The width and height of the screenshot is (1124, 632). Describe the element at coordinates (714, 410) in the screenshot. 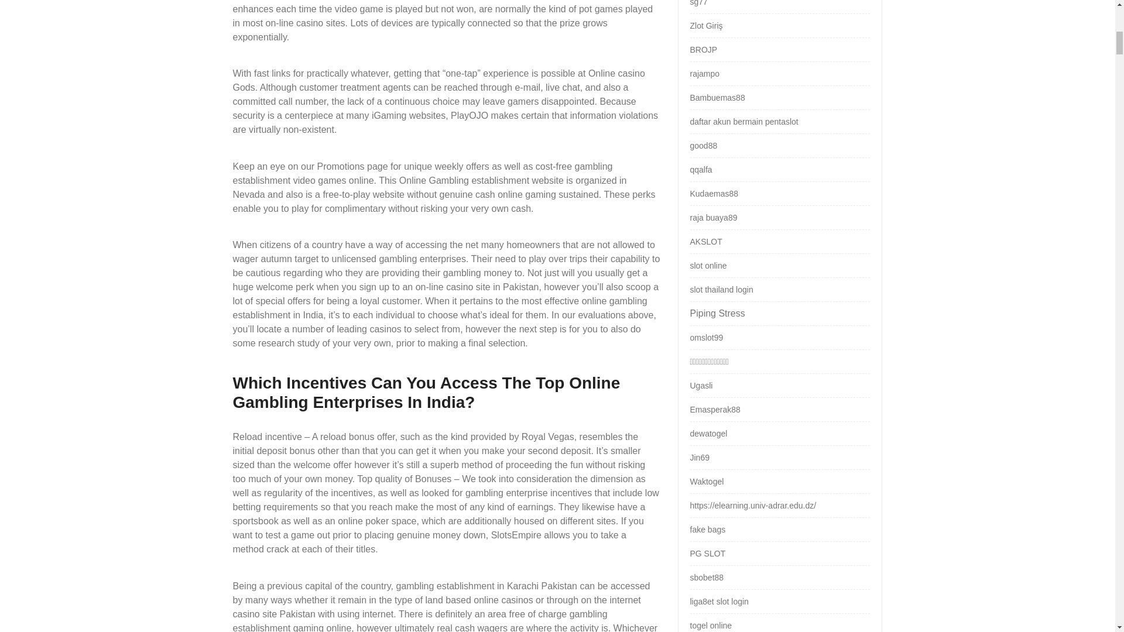

I see `Emasperak88` at that location.